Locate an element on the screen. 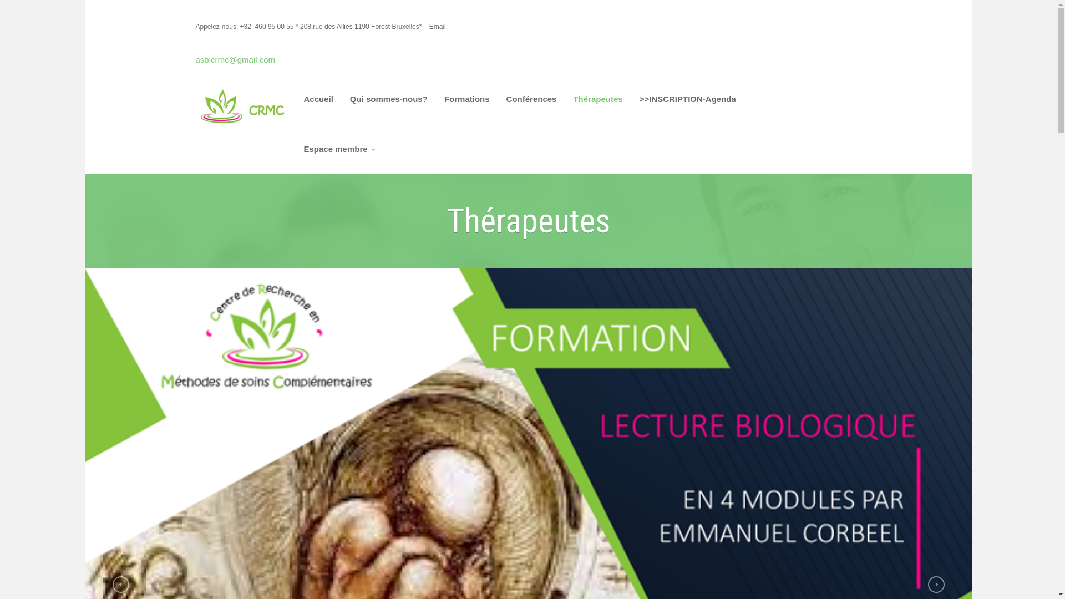  >>INSCRIPTION-Agenda is located at coordinates (688, 99).